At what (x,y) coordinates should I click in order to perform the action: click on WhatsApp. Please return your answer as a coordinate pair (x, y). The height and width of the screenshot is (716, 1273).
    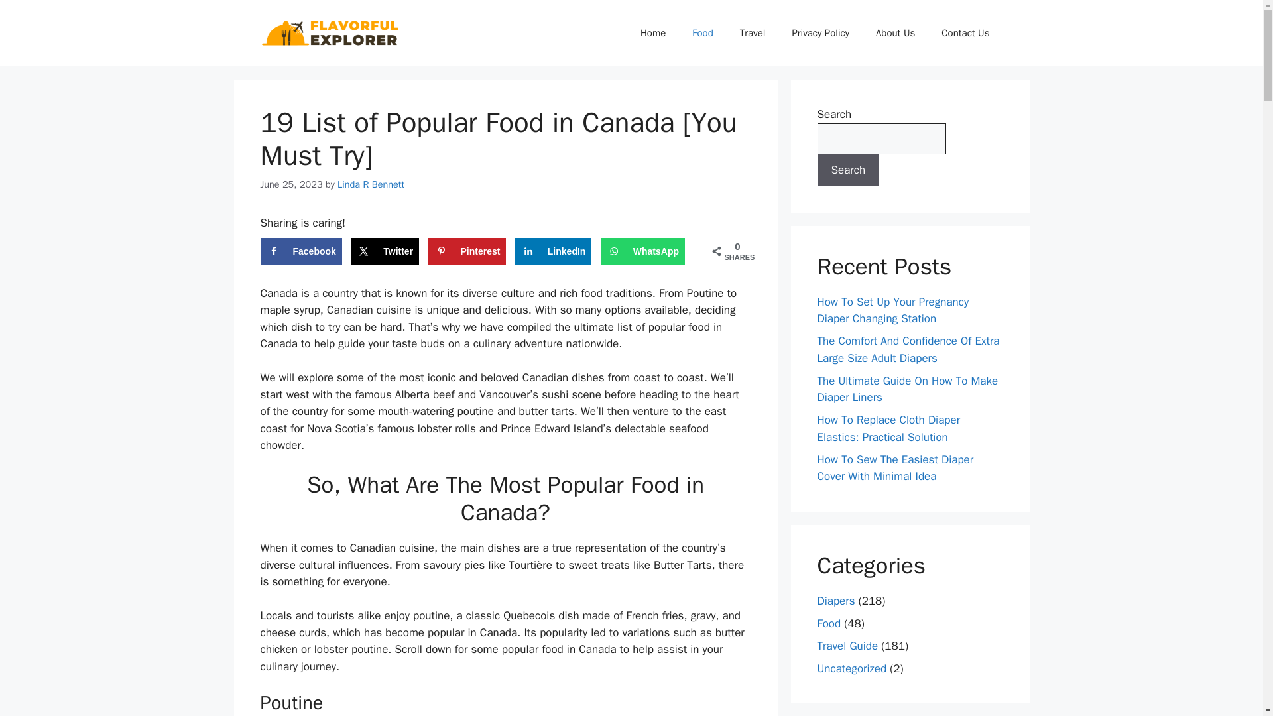
    Looking at the image, I should click on (642, 251).